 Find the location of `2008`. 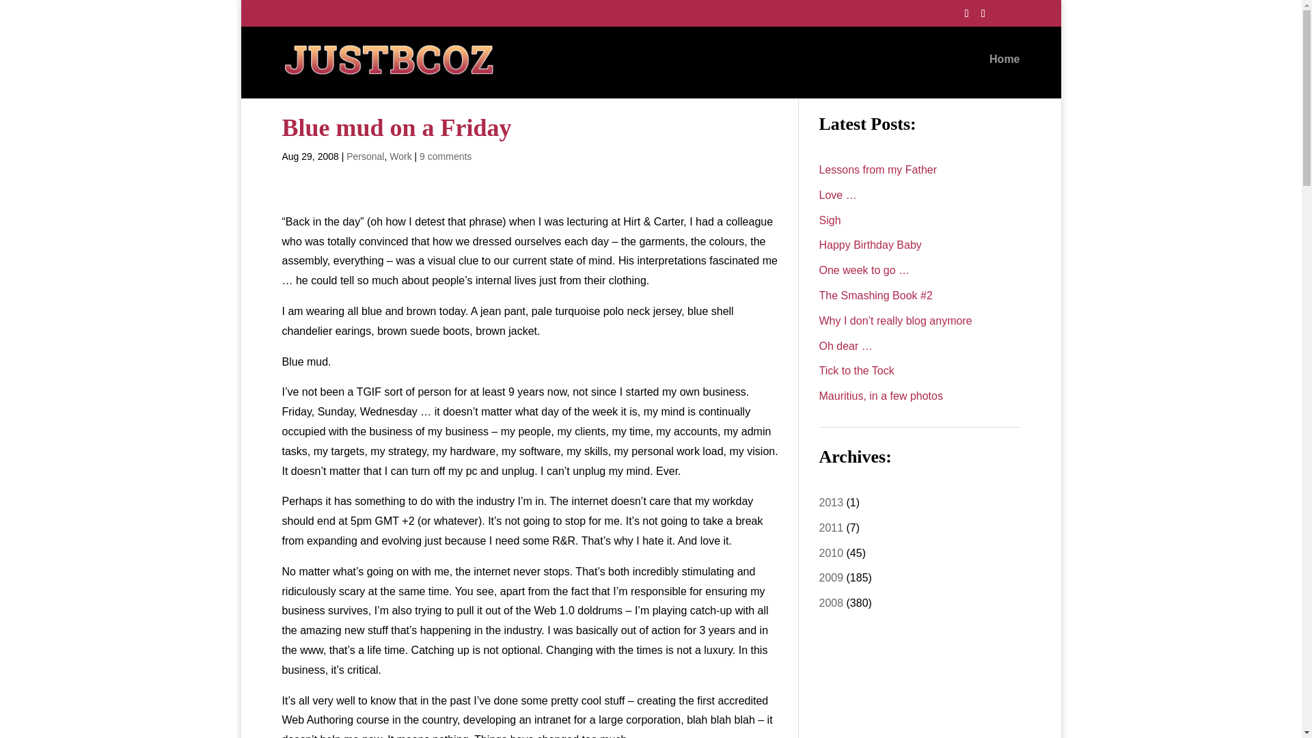

2008 is located at coordinates (831, 603).